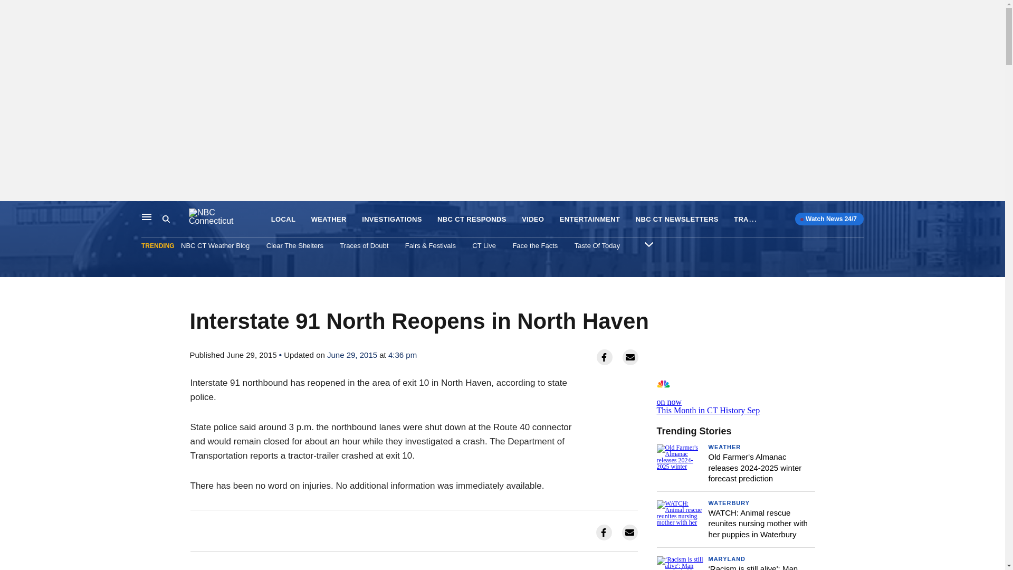  Describe the element at coordinates (597, 245) in the screenshot. I see `Taste Of Today` at that location.